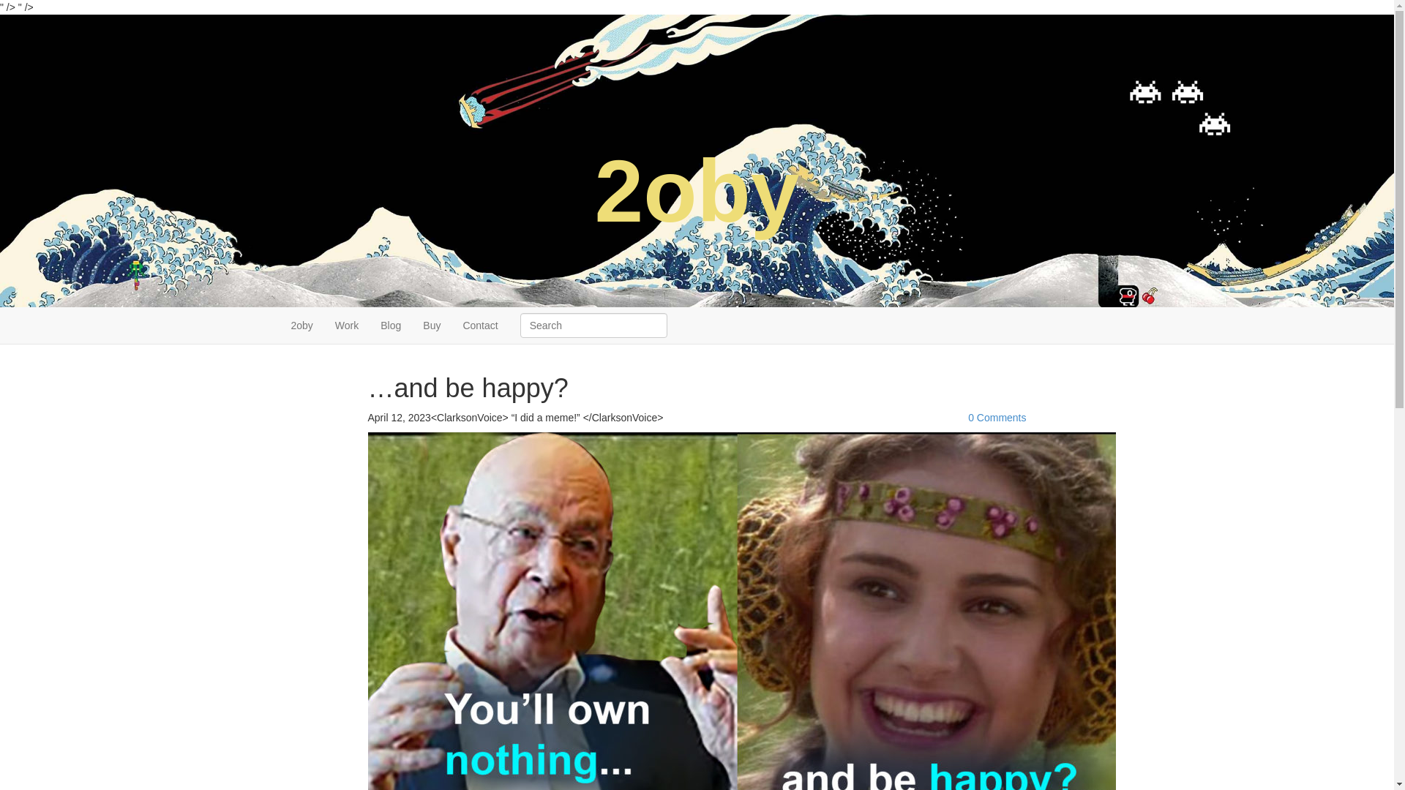  I want to click on 2oby, so click(697, 191).